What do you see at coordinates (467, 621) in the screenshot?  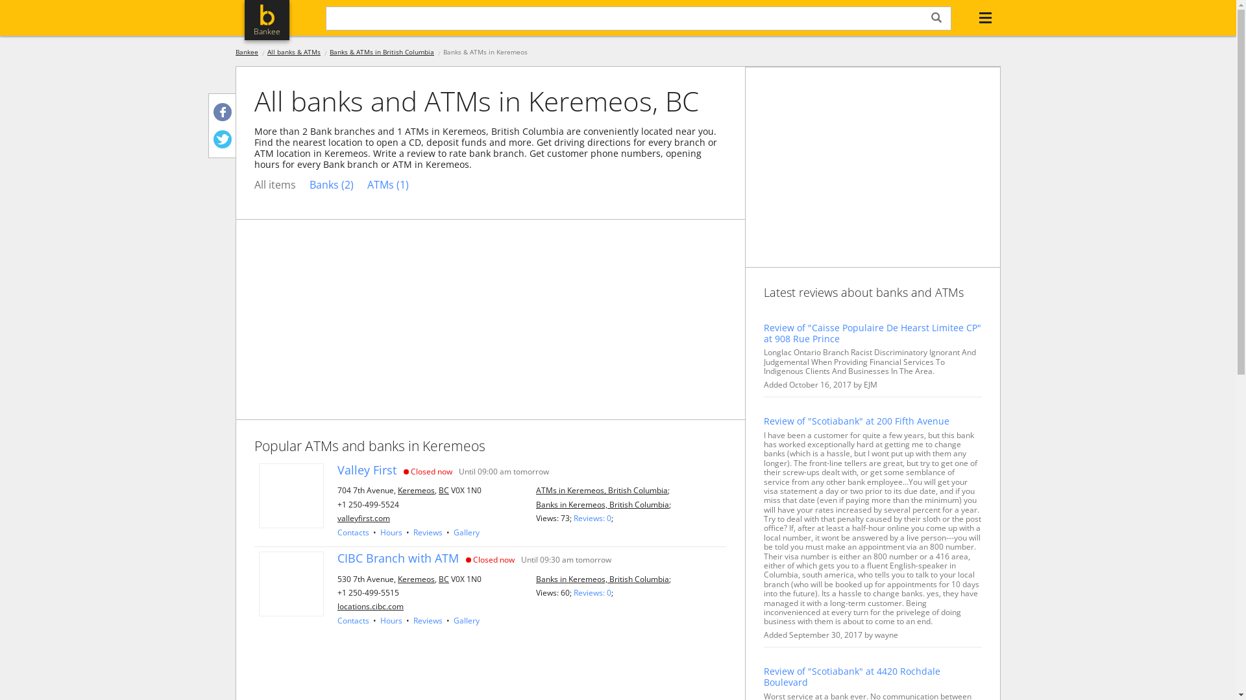 I see `Gallery` at bounding box center [467, 621].